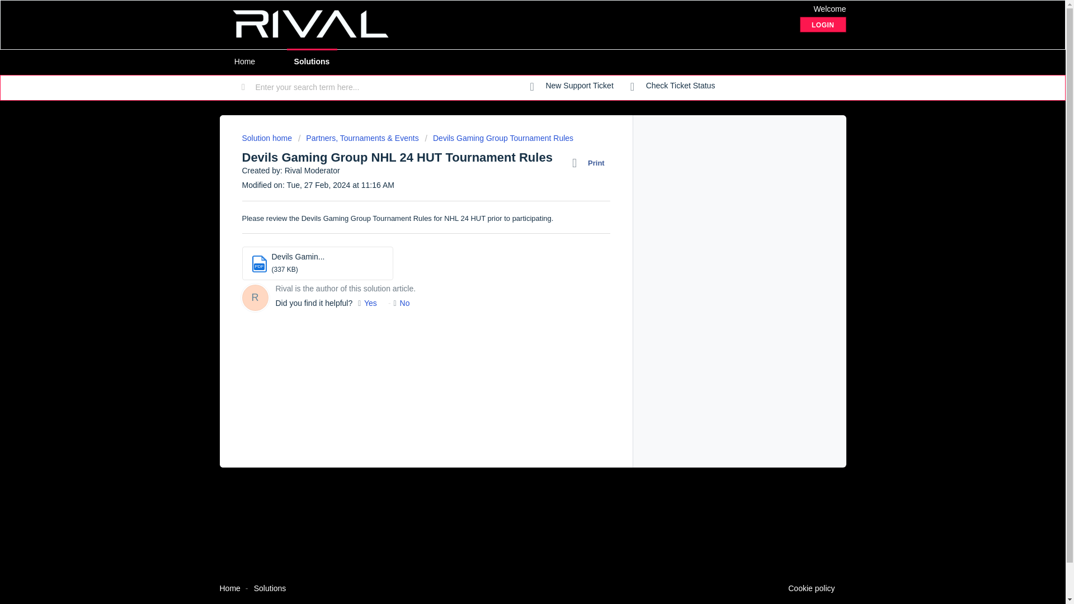 This screenshot has width=1074, height=604. Describe the element at coordinates (298, 256) in the screenshot. I see `Devils Gamin...` at that location.